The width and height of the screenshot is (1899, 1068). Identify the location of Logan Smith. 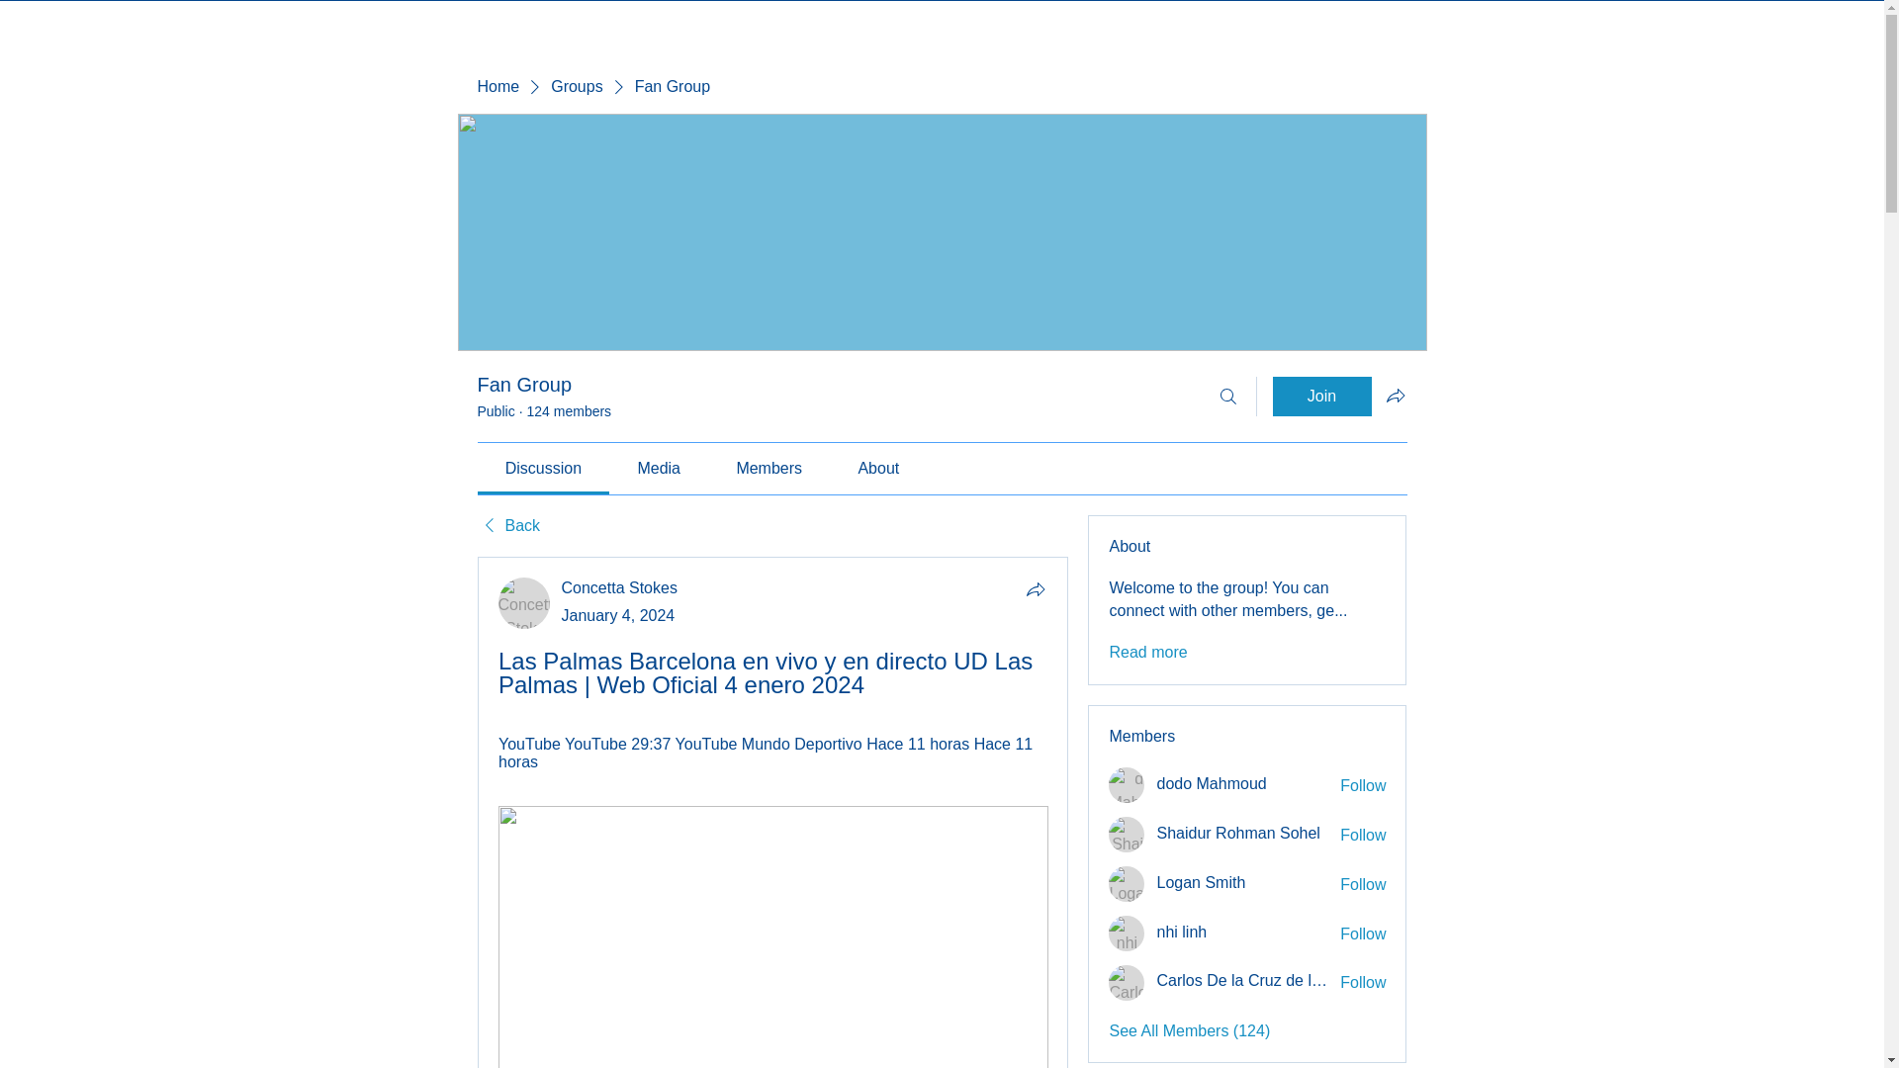
(1127, 883).